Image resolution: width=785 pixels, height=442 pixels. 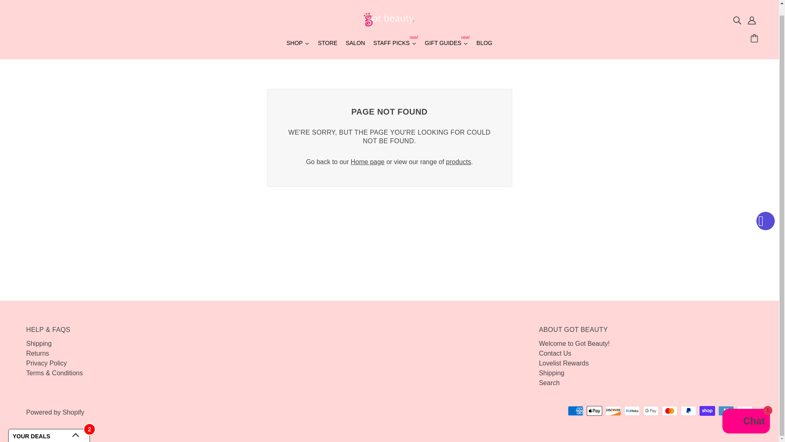 I want to click on BLOG, so click(x=395, y=44).